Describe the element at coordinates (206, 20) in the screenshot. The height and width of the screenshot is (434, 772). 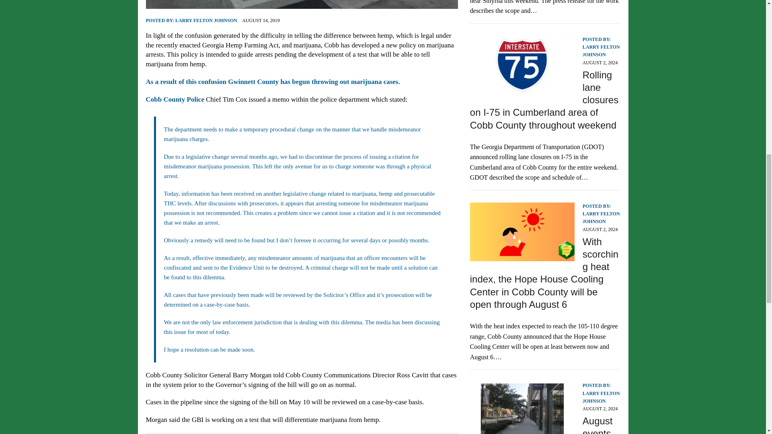
I see `LARRY FELTON JOHNSON` at that location.